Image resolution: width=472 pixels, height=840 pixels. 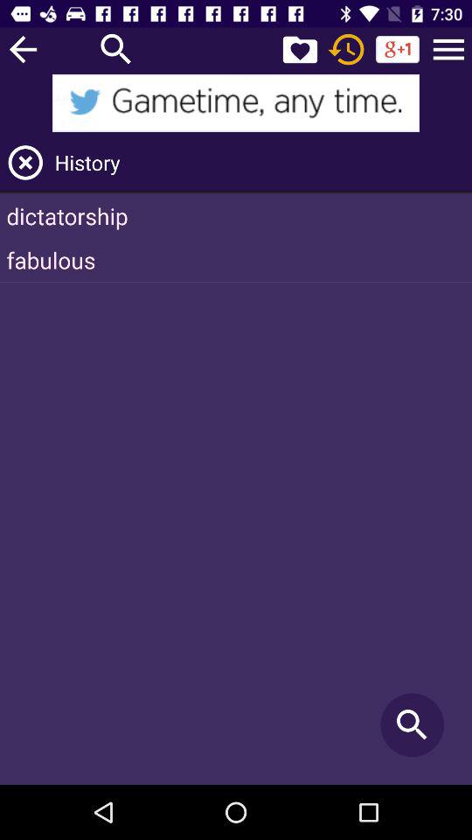 What do you see at coordinates (300, 49) in the screenshot?
I see `put in favorites` at bounding box center [300, 49].